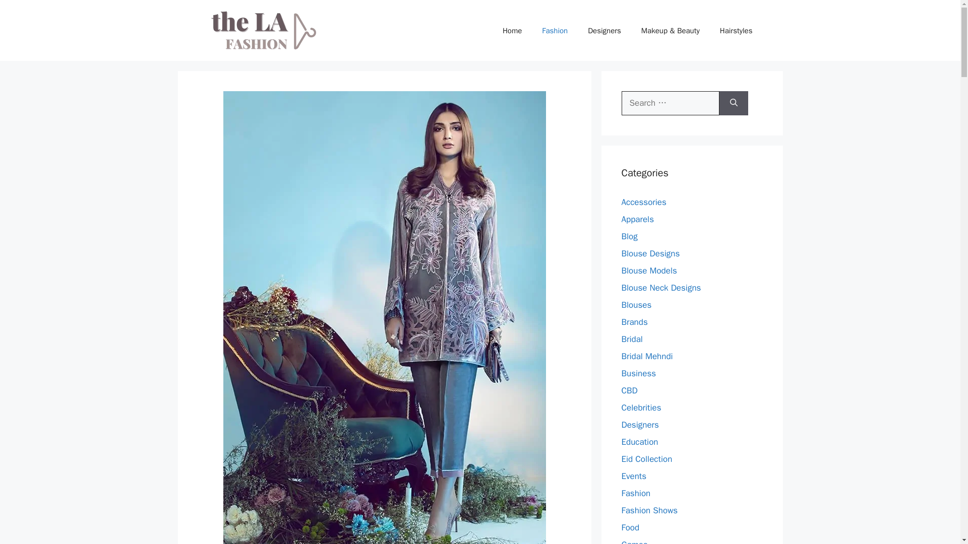 This screenshot has width=968, height=544. Describe the element at coordinates (649, 270) in the screenshot. I see `Blouse Models` at that location.